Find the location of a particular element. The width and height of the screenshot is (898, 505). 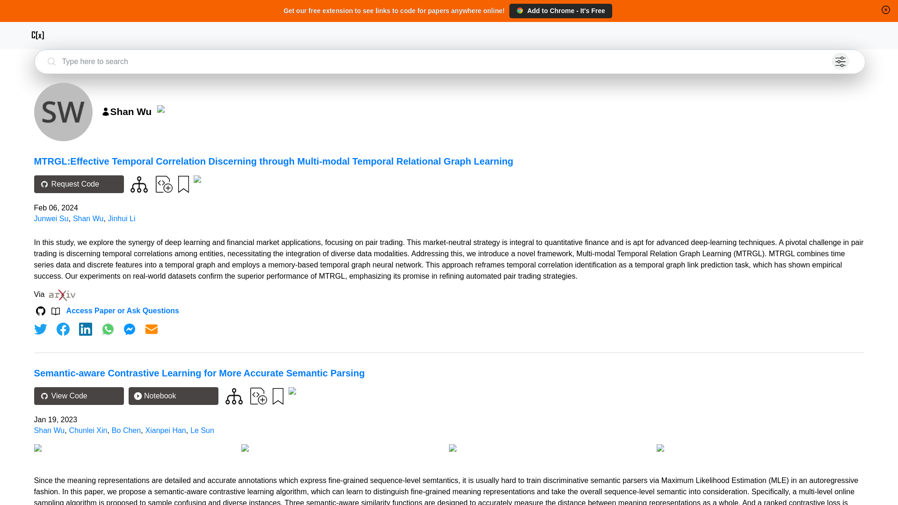

Le Sun is located at coordinates (202, 430).